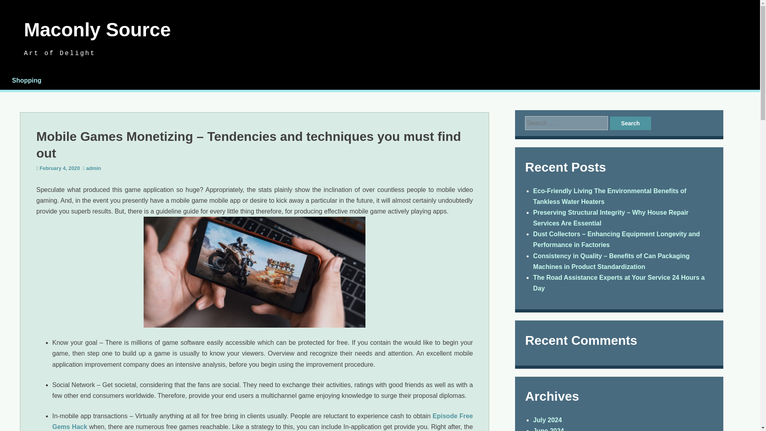  What do you see at coordinates (630, 123) in the screenshot?
I see `Search` at bounding box center [630, 123].